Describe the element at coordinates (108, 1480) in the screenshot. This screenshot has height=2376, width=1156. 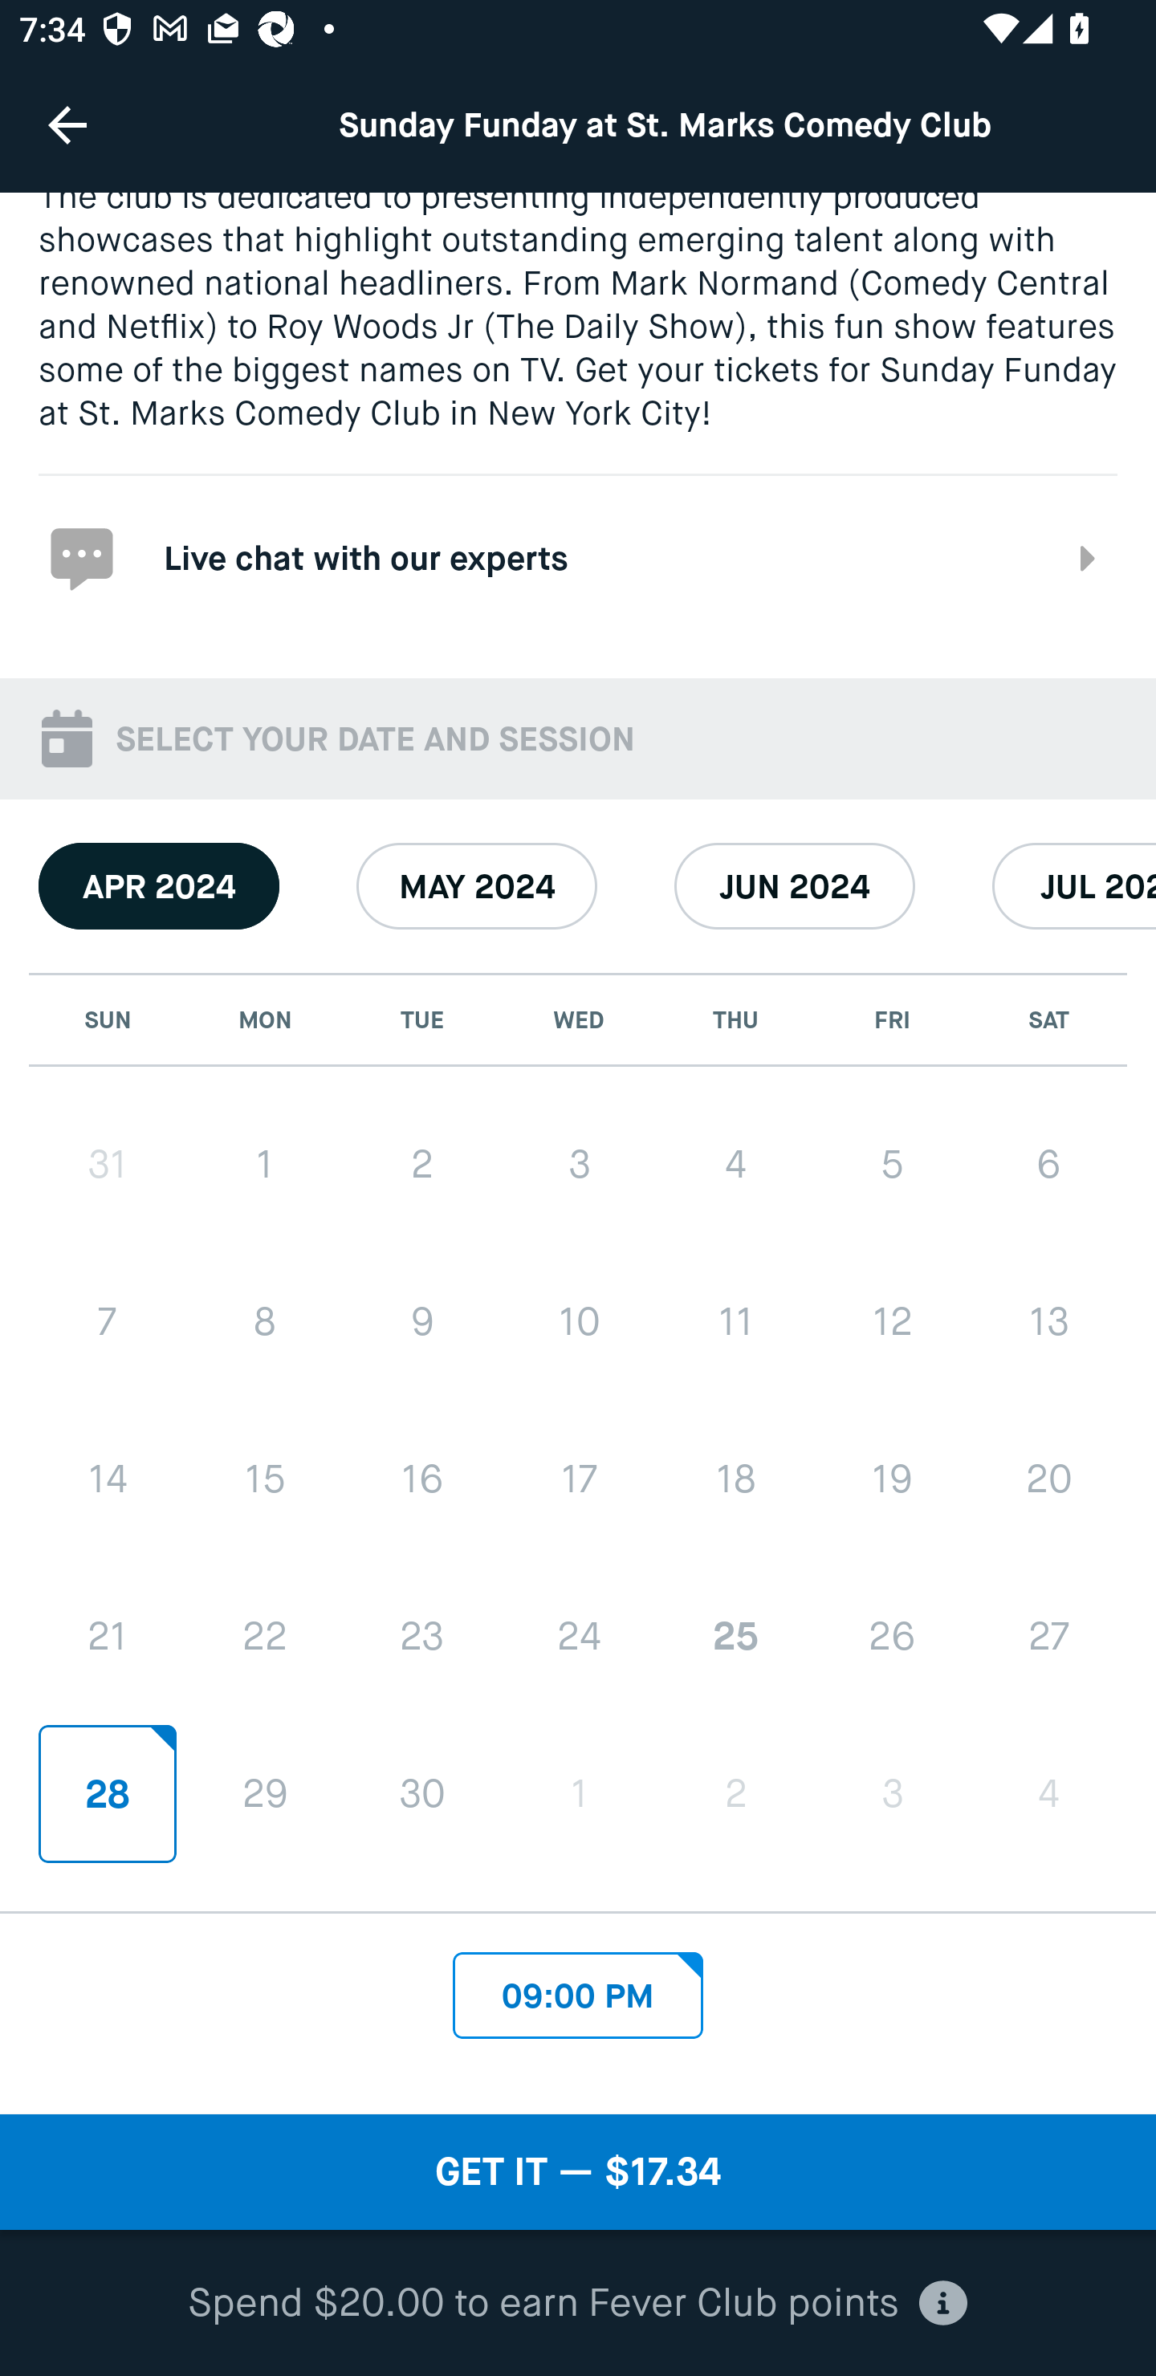
I see `14` at that location.